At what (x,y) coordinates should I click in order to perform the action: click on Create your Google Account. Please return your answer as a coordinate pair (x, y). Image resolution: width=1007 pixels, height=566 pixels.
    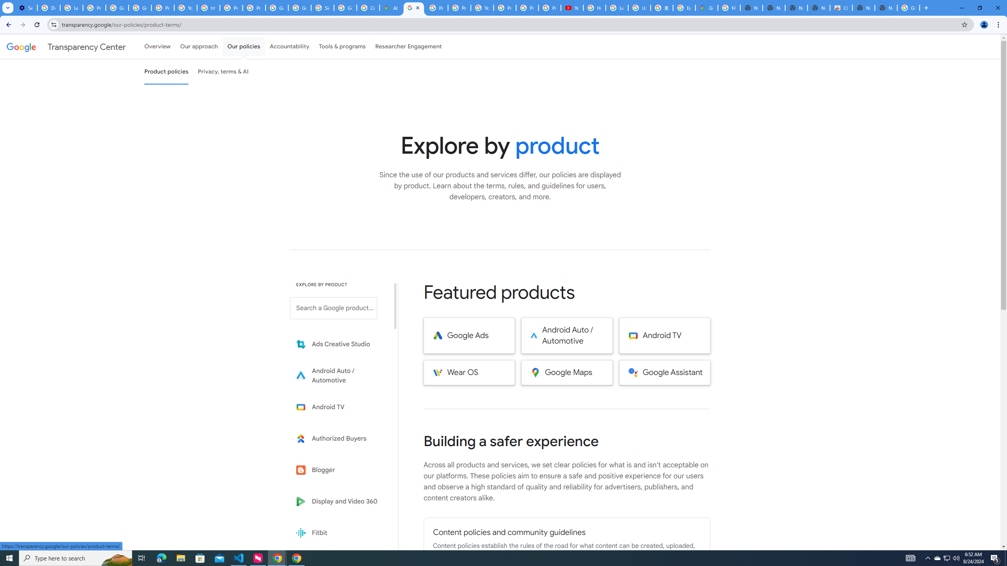
    Looking at the image, I should click on (368, 8).